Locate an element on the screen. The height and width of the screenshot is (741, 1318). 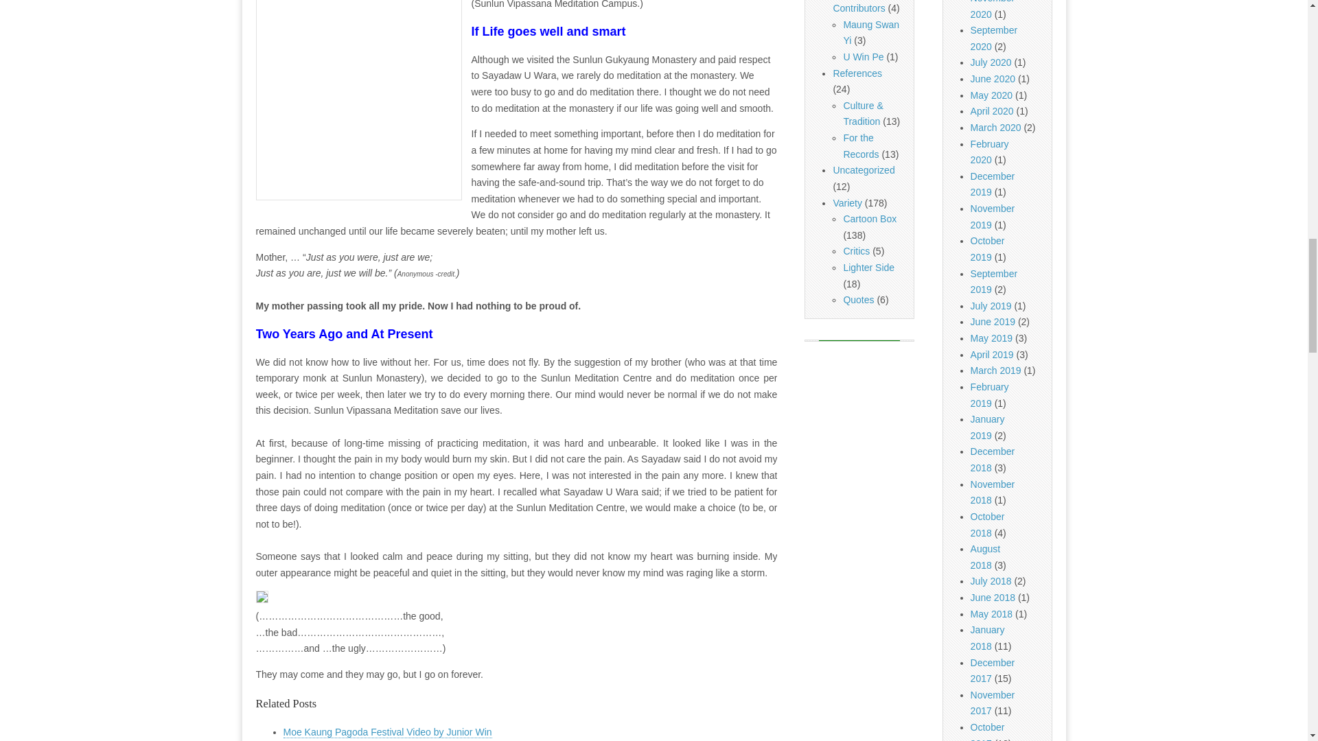
Moe Kaung Pagoda Festival Video by Junior Win is located at coordinates (387, 732).